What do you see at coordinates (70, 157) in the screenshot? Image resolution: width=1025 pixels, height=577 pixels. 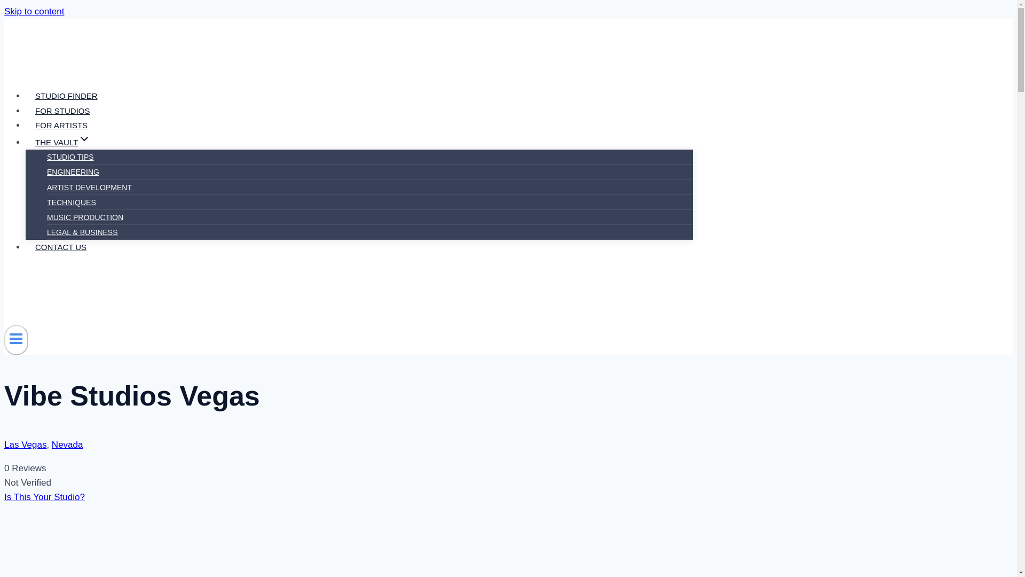 I see `STUDIO TIPS` at bounding box center [70, 157].